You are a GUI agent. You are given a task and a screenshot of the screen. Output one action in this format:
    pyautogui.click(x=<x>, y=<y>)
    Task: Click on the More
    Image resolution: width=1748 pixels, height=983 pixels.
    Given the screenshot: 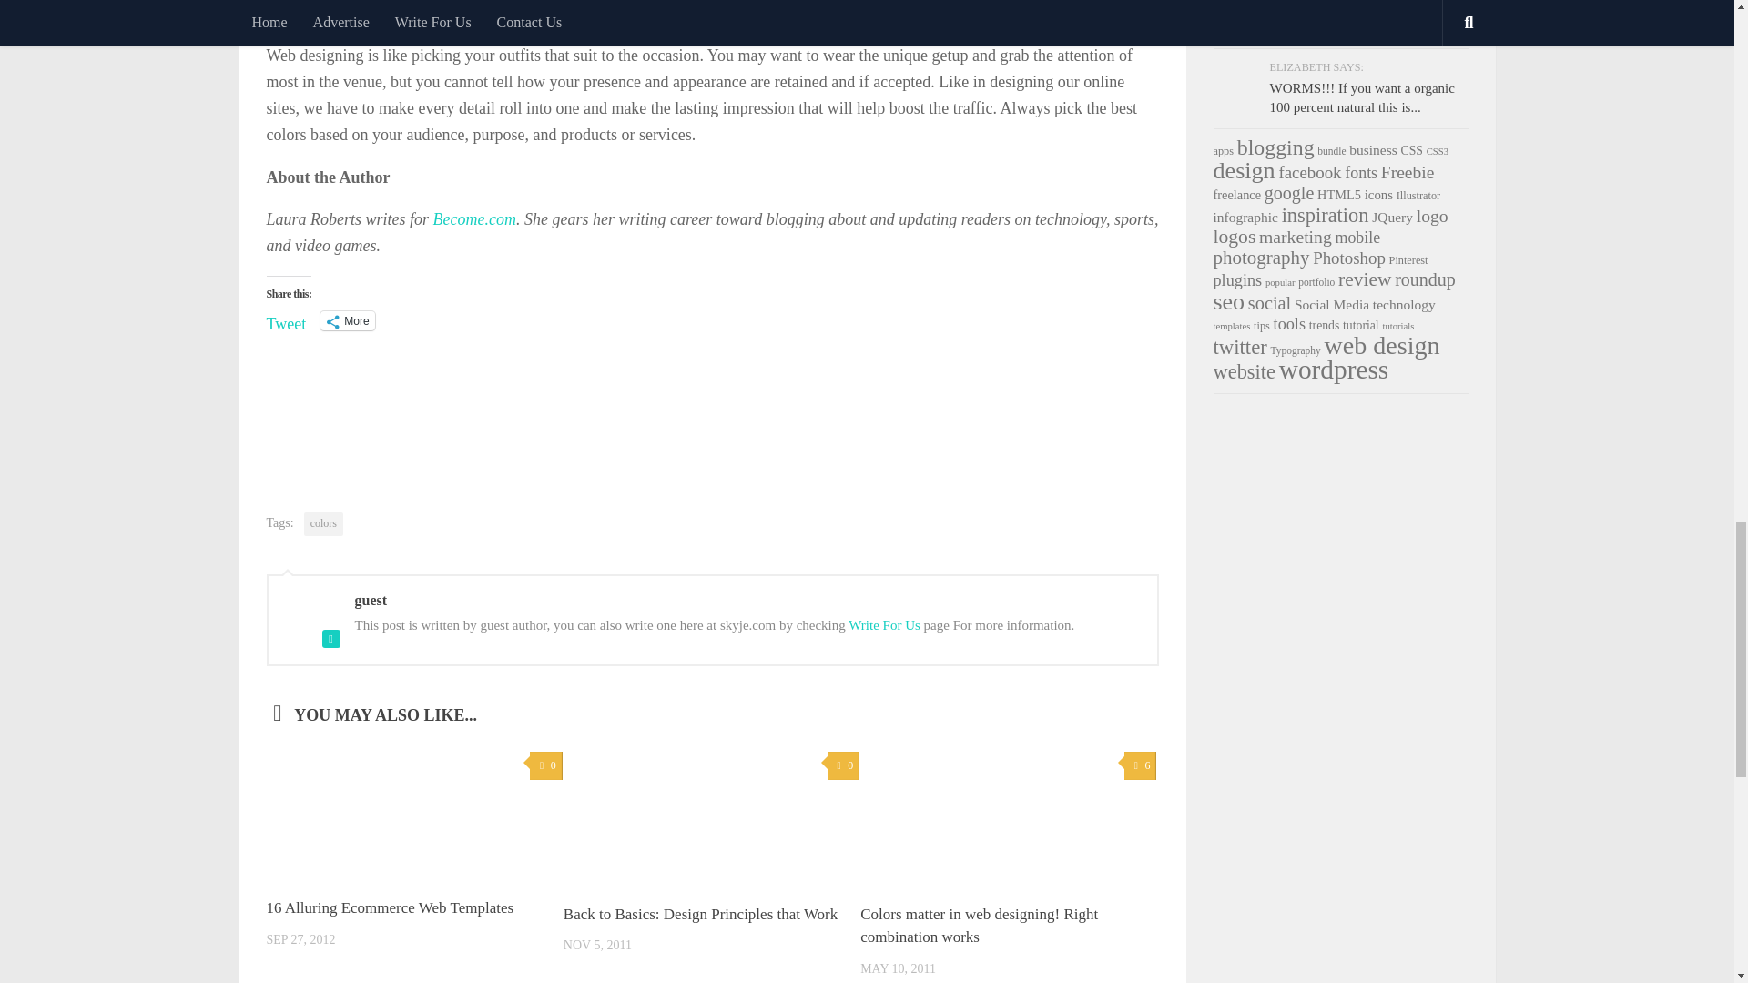 What is the action you would take?
    pyautogui.click(x=346, y=320)
    